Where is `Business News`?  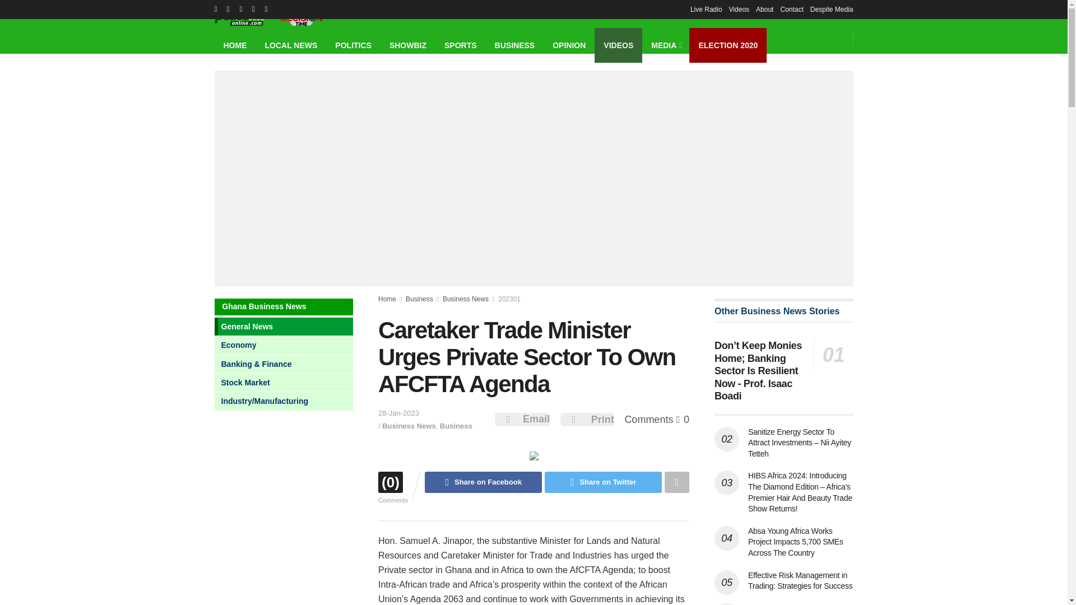 Business News is located at coordinates (409, 426).